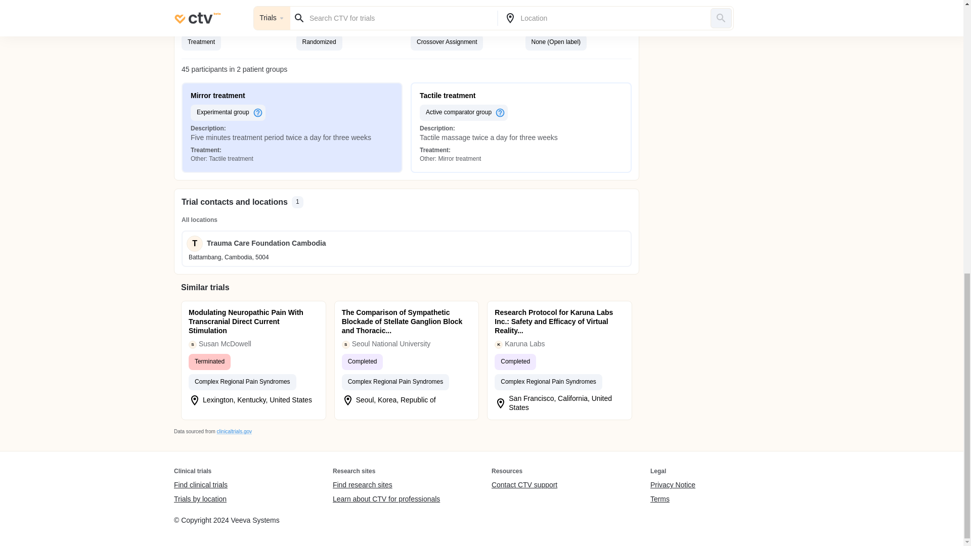 This screenshot has width=971, height=546. Describe the element at coordinates (673, 485) in the screenshot. I see `Privacy Notice` at that location.